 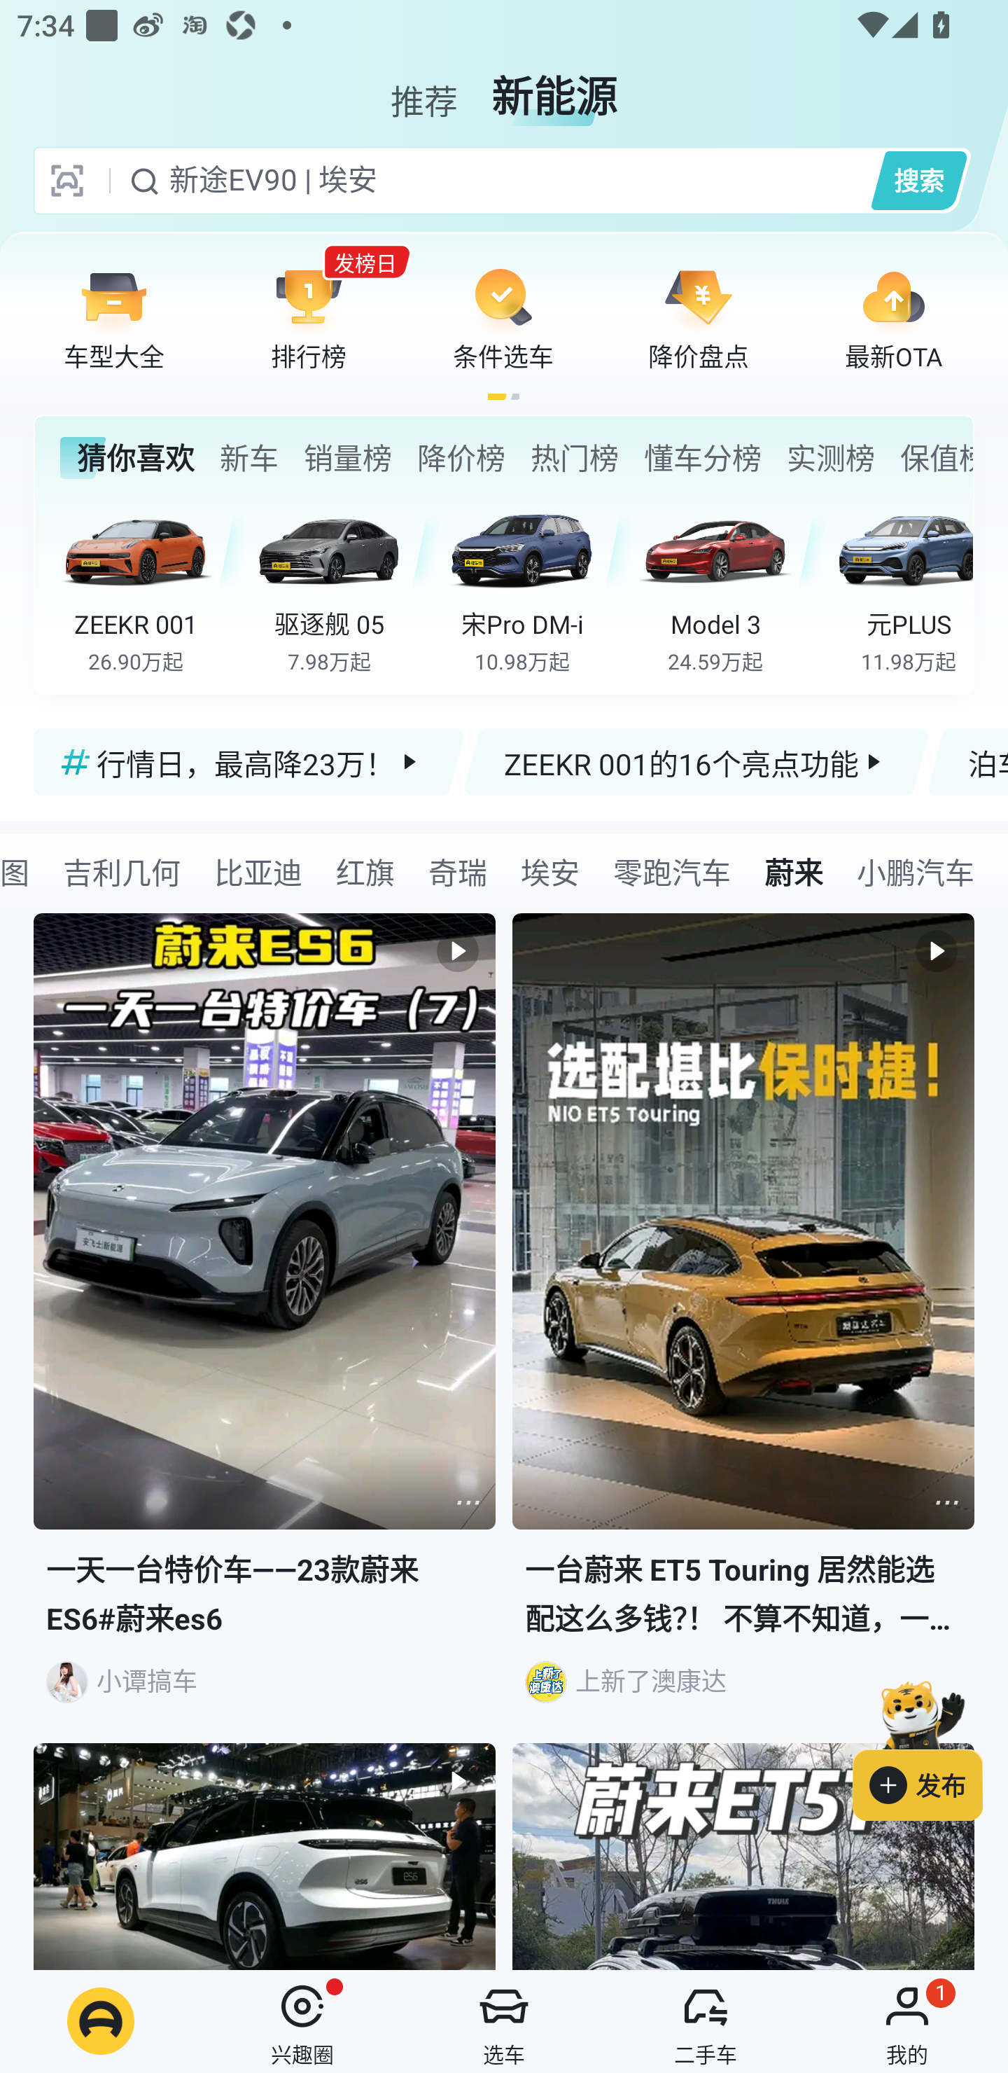 What do you see at coordinates (458, 871) in the screenshot?
I see `奇瑞` at bounding box center [458, 871].